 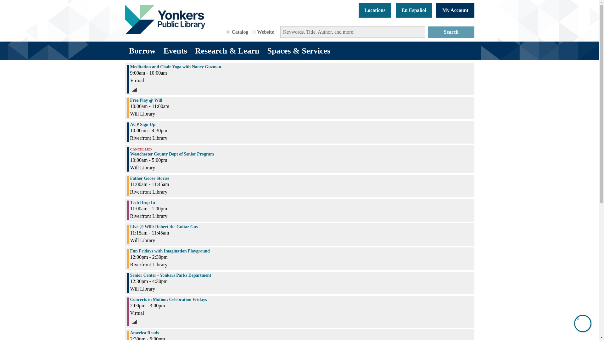 What do you see at coordinates (254, 31) in the screenshot?
I see `on` at bounding box center [254, 31].